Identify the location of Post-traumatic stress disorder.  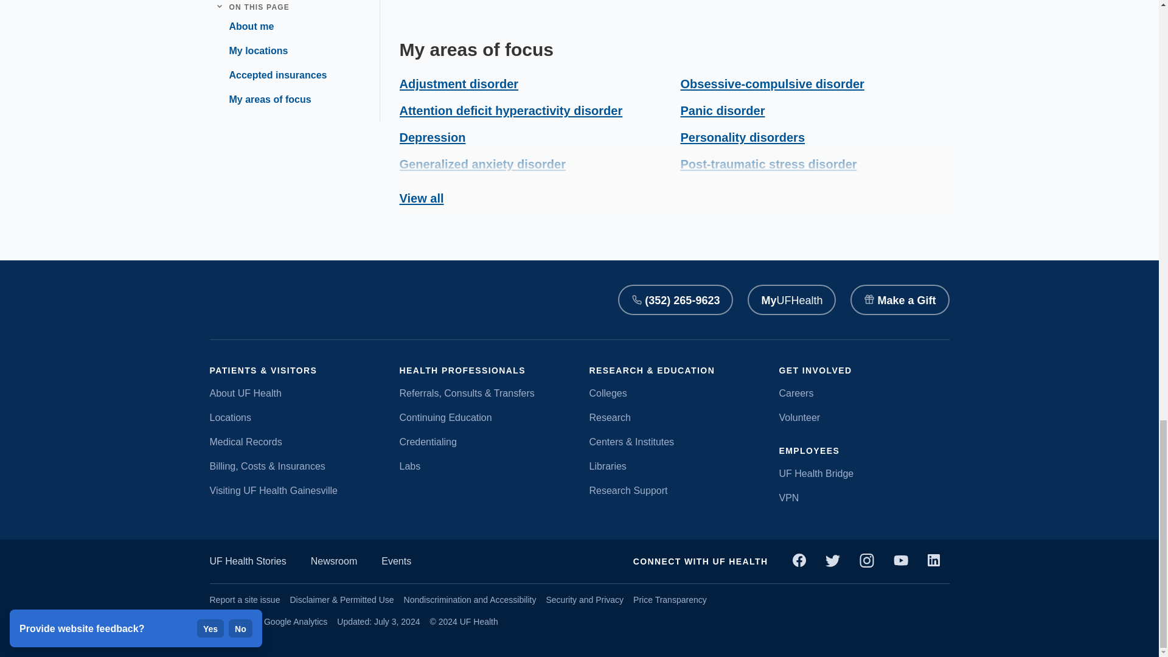
(768, 164).